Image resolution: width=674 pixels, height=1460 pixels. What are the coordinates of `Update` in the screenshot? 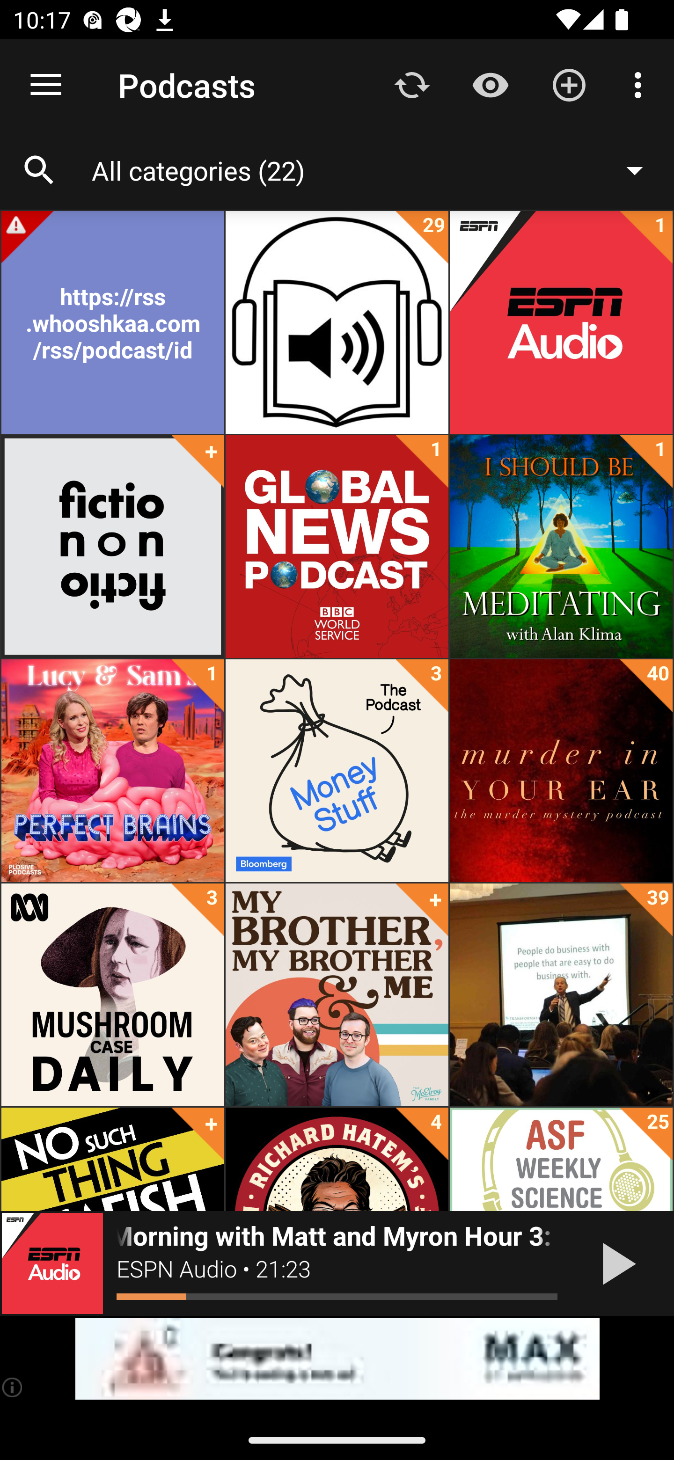 It's located at (412, 84).